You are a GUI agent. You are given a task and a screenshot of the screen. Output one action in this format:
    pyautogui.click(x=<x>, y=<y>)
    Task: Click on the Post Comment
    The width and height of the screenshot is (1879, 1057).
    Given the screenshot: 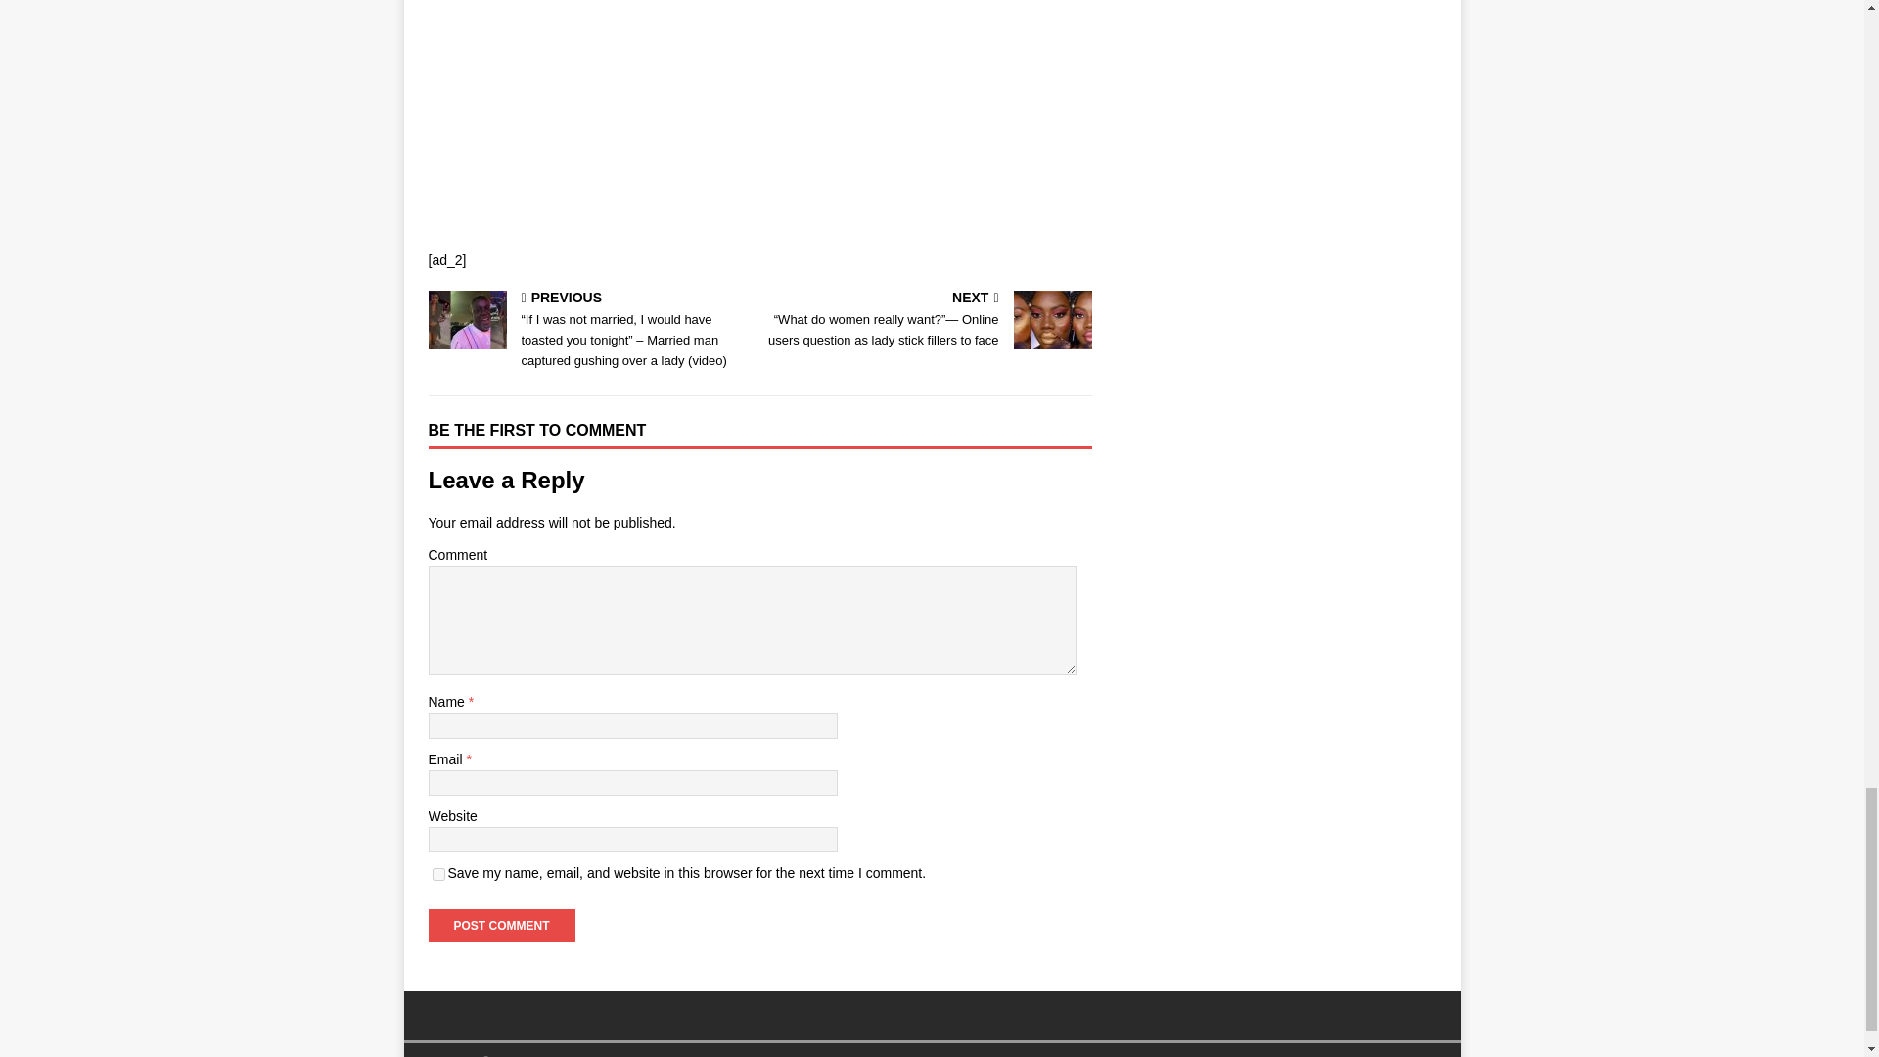 What is the action you would take?
    pyautogui.click(x=501, y=926)
    